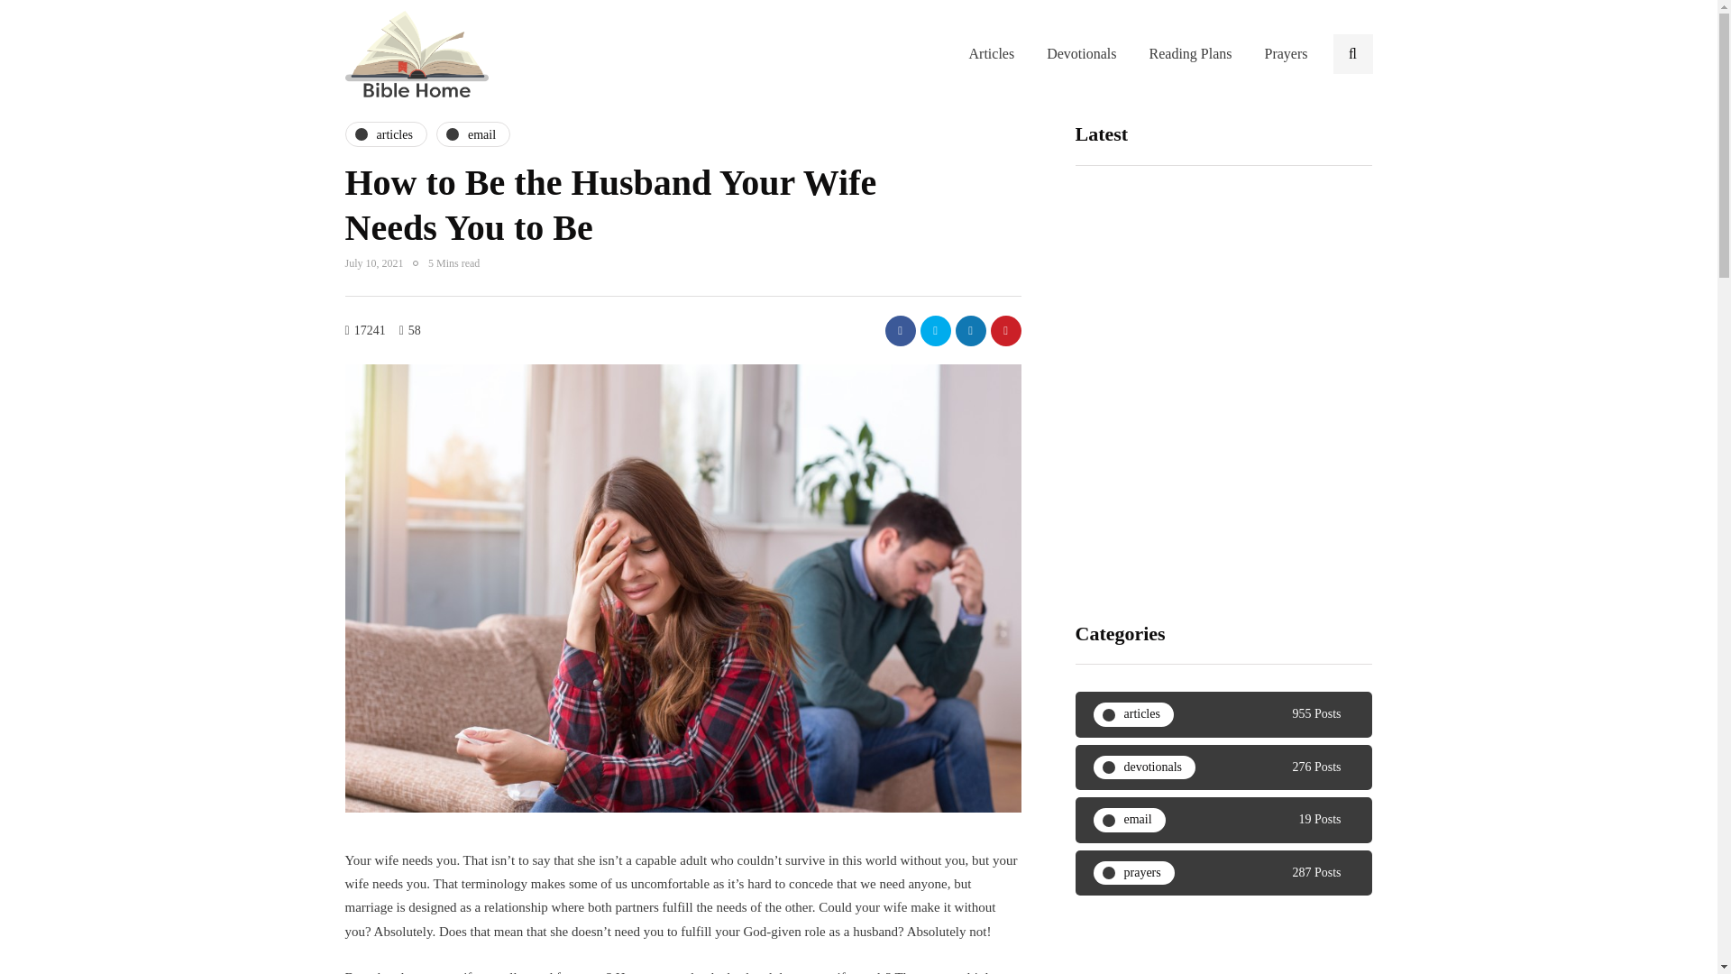 The width and height of the screenshot is (1731, 974). What do you see at coordinates (1080, 54) in the screenshot?
I see `Devotionals` at bounding box center [1080, 54].